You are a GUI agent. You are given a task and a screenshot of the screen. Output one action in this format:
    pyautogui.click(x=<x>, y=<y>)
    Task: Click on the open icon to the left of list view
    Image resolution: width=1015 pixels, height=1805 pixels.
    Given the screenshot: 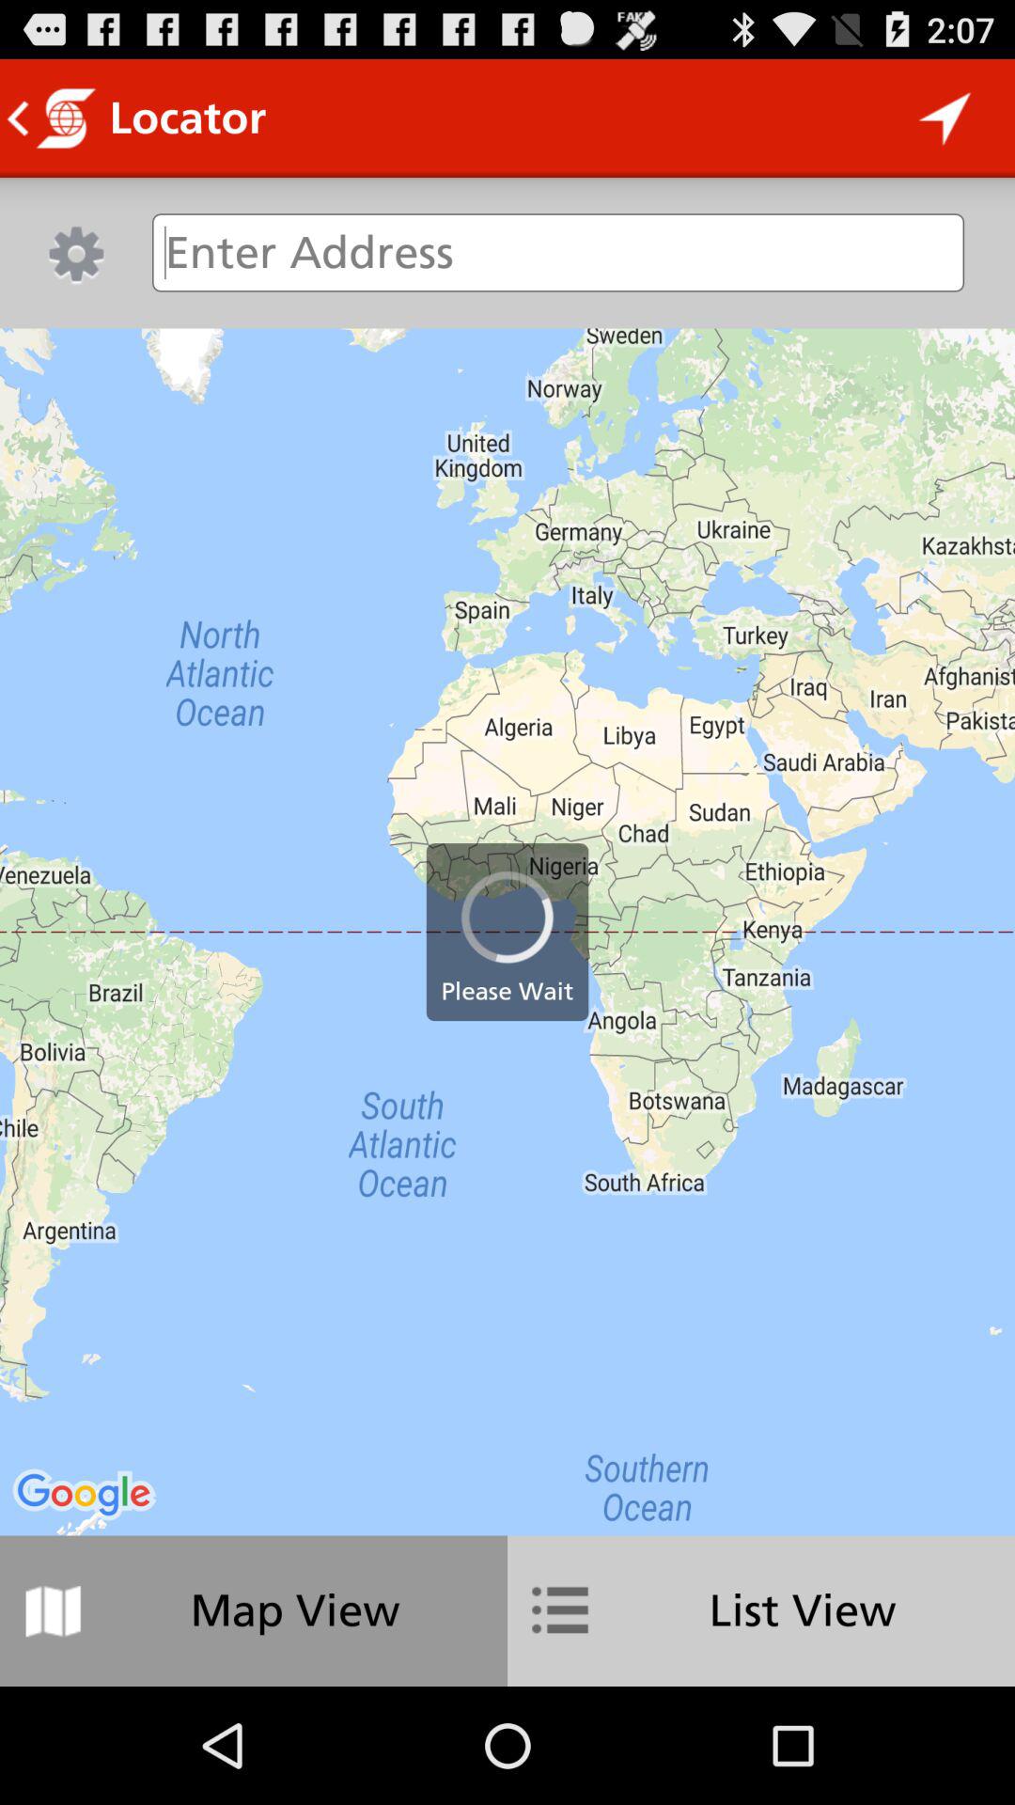 What is the action you would take?
    pyautogui.click(x=254, y=1610)
    